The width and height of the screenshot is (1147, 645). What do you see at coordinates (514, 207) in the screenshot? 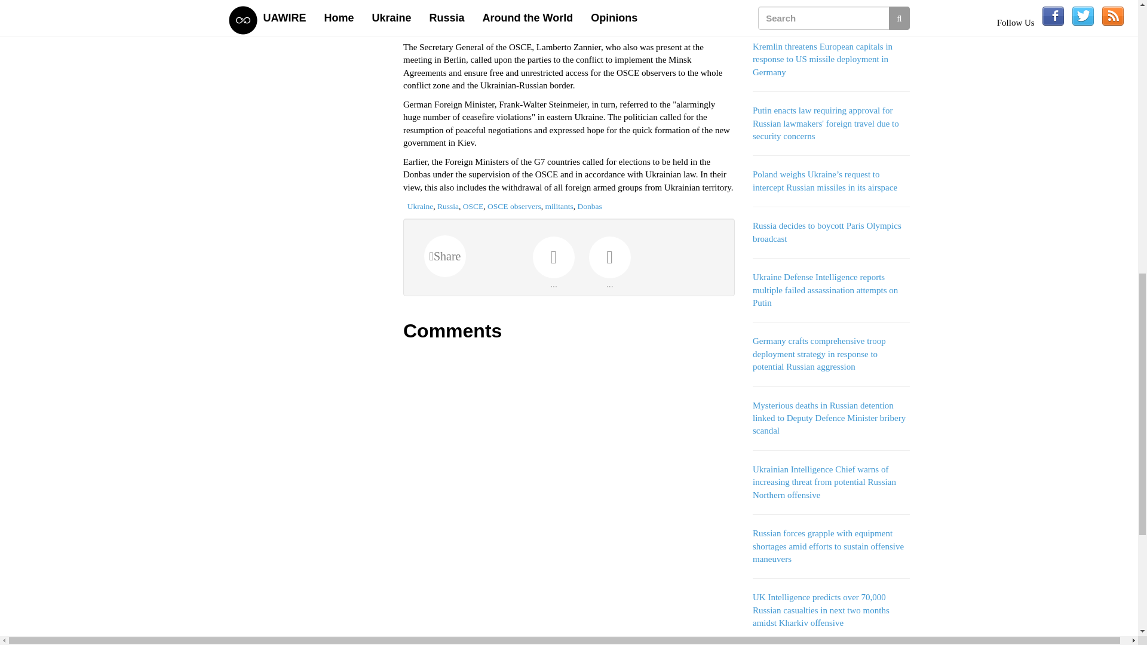
I see `OSCE observers` at bounding box center [514, 207].